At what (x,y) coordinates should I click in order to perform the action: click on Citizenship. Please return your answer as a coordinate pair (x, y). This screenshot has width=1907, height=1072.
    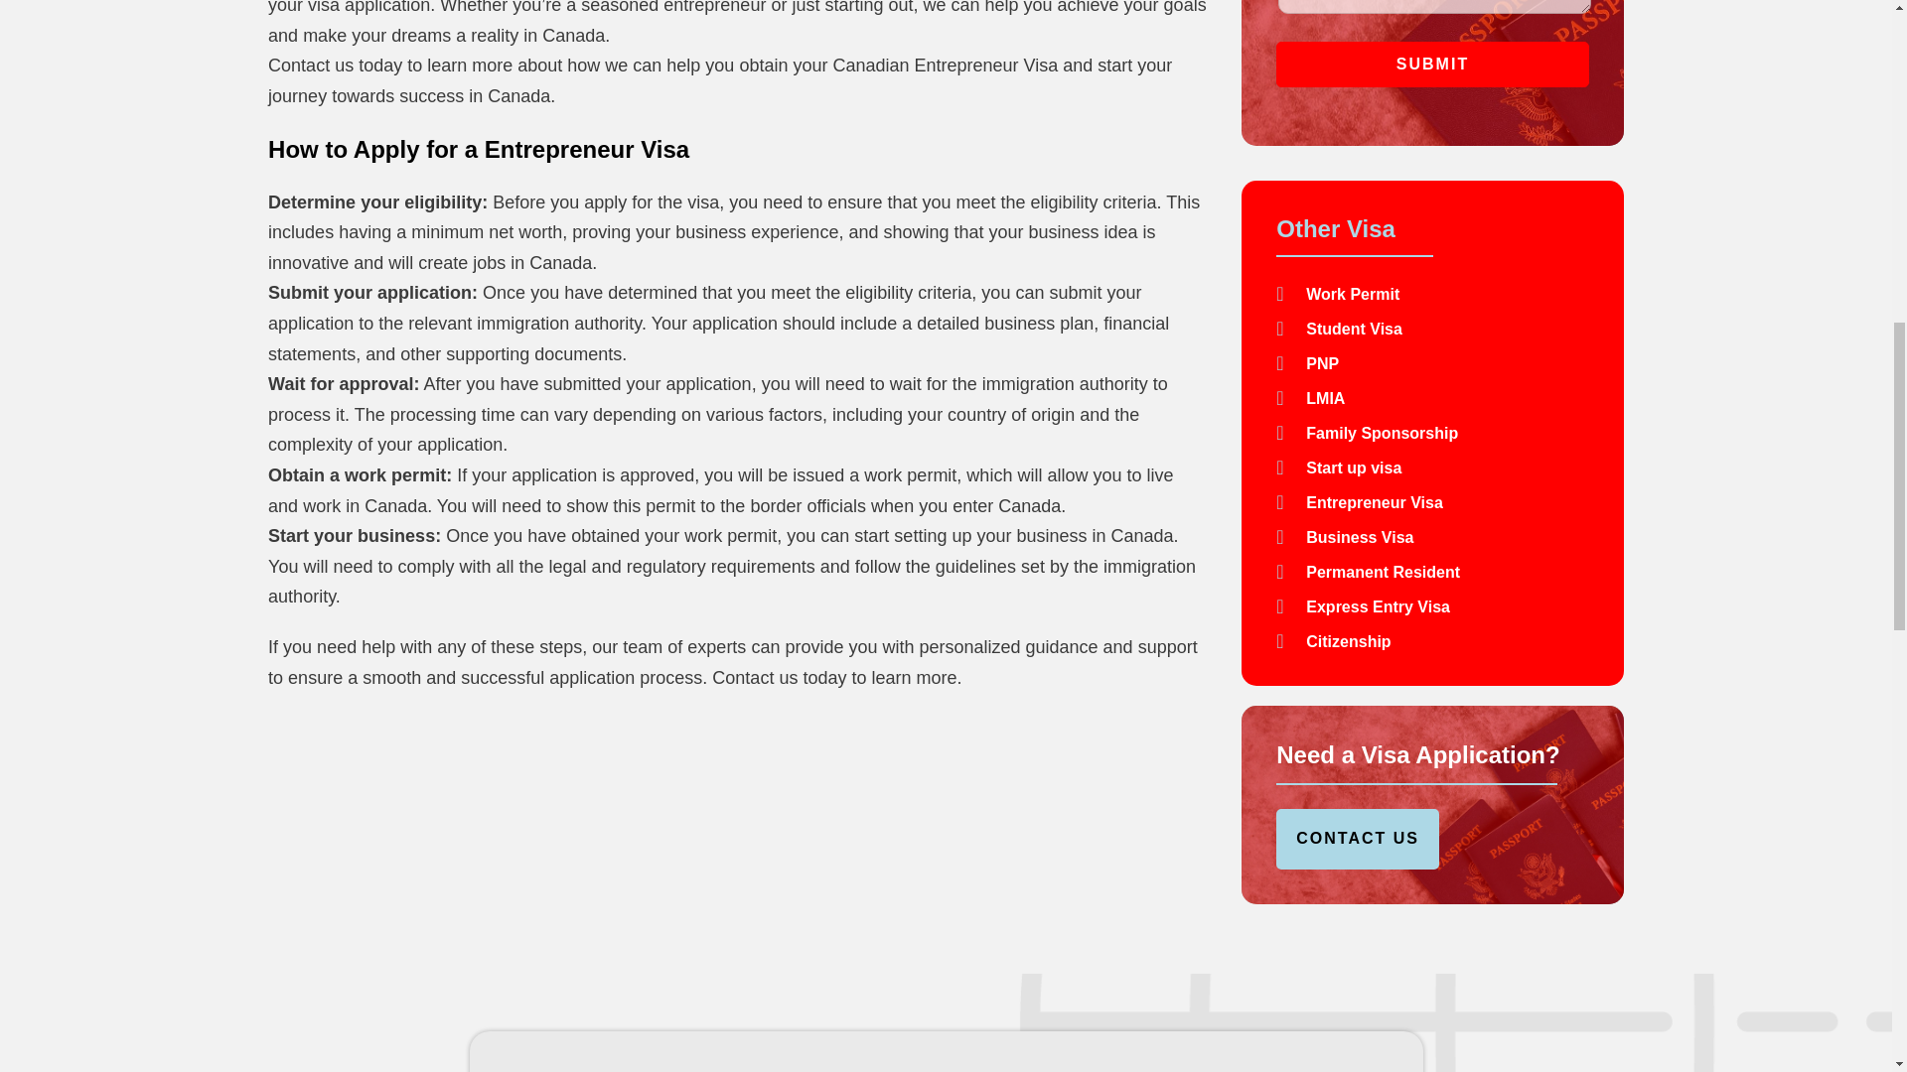
    Looking at the image, I should click on (1432, 641).